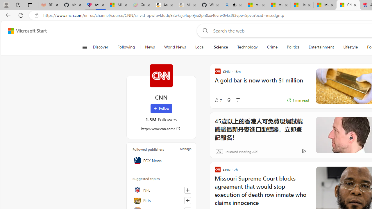  I want to click on Science, so click(221, 47).